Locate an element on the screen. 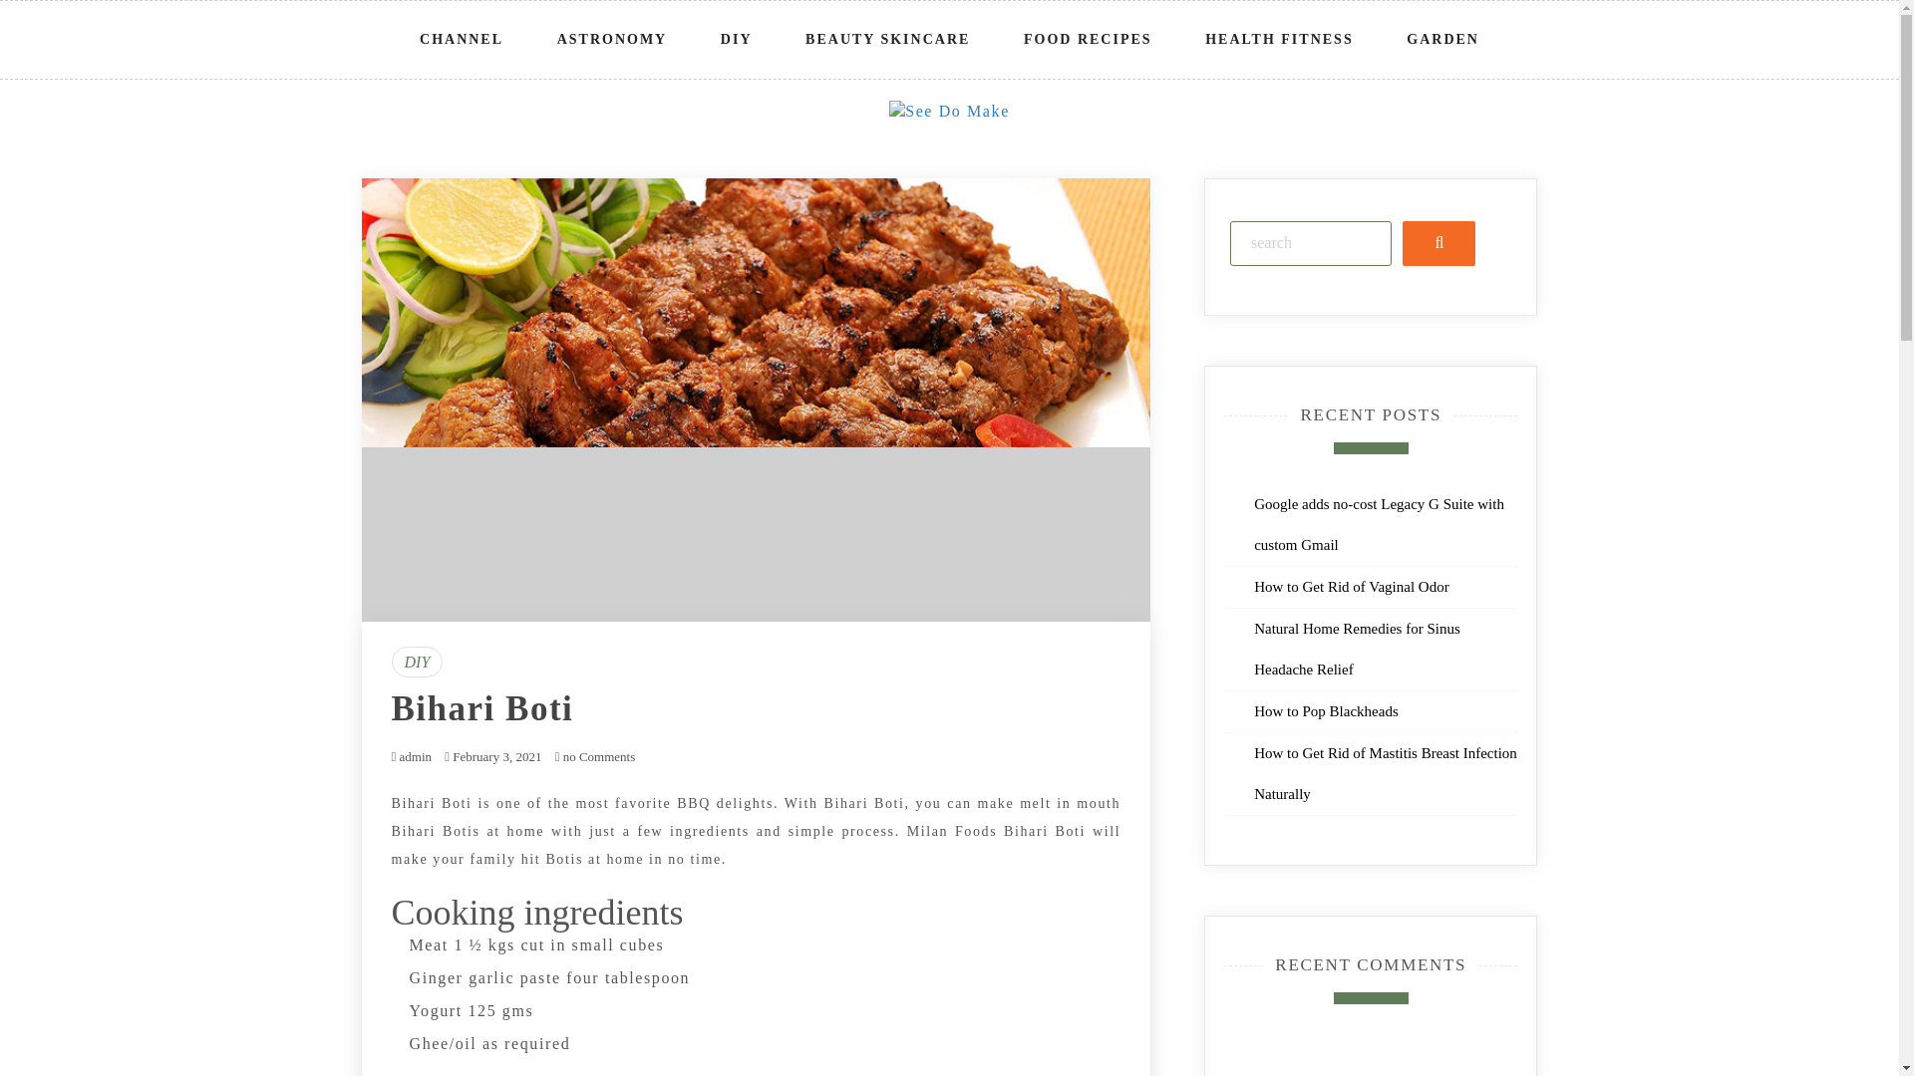 The width and height of the screenshot is (1914, 1076). admin is located at coordinates (415, 755).